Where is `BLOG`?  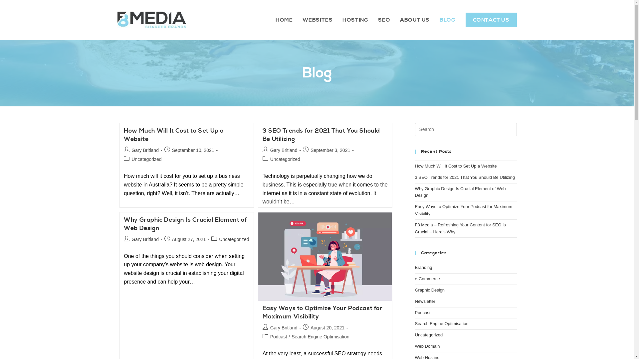 BLOG is located at coordinates (447, 20).